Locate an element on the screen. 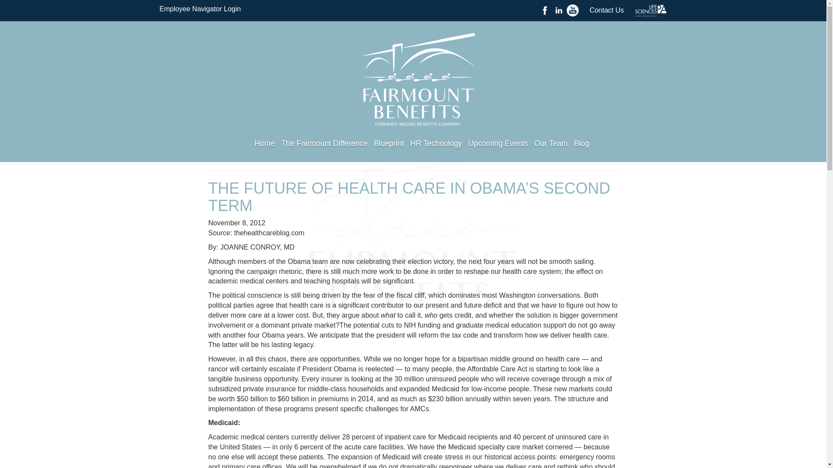 The width and height of the screenshot is (833, 468). Employee Navigator Login is located at coordinates (200, 9).